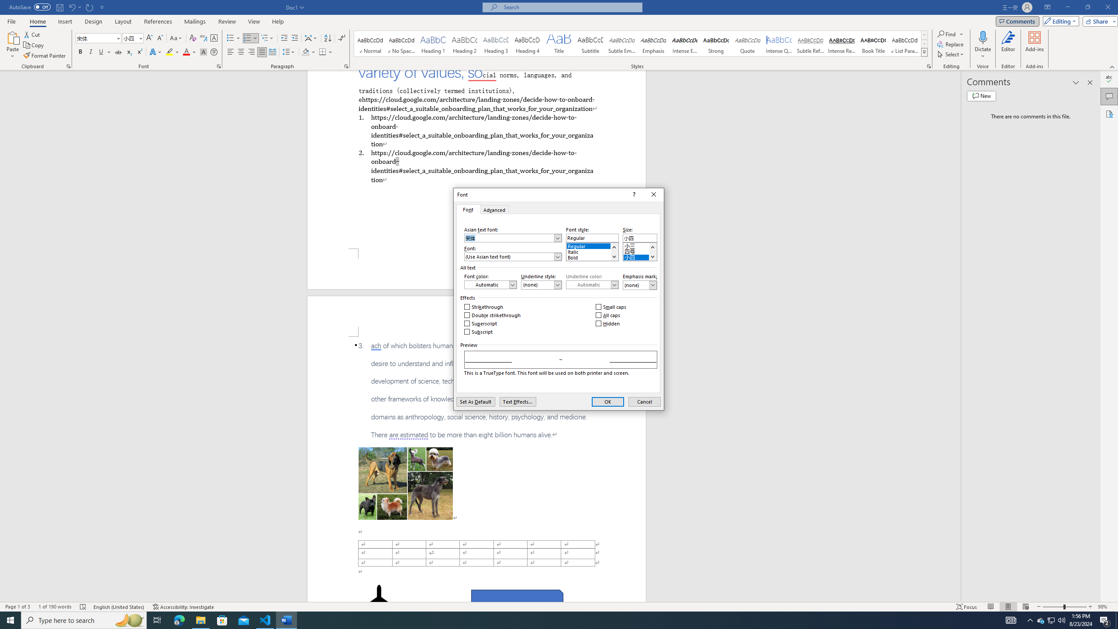  I want to click on Font..., so click(219, 66).